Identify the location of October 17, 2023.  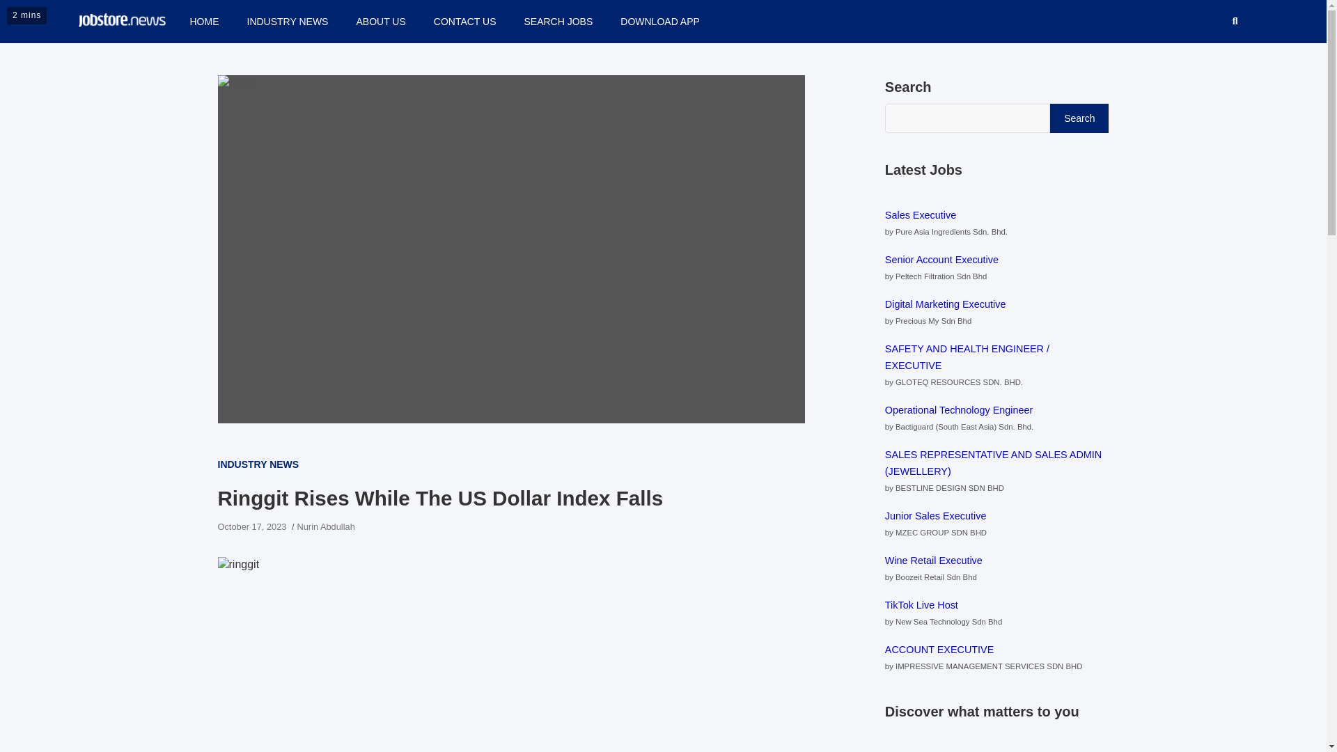
(251, 526).